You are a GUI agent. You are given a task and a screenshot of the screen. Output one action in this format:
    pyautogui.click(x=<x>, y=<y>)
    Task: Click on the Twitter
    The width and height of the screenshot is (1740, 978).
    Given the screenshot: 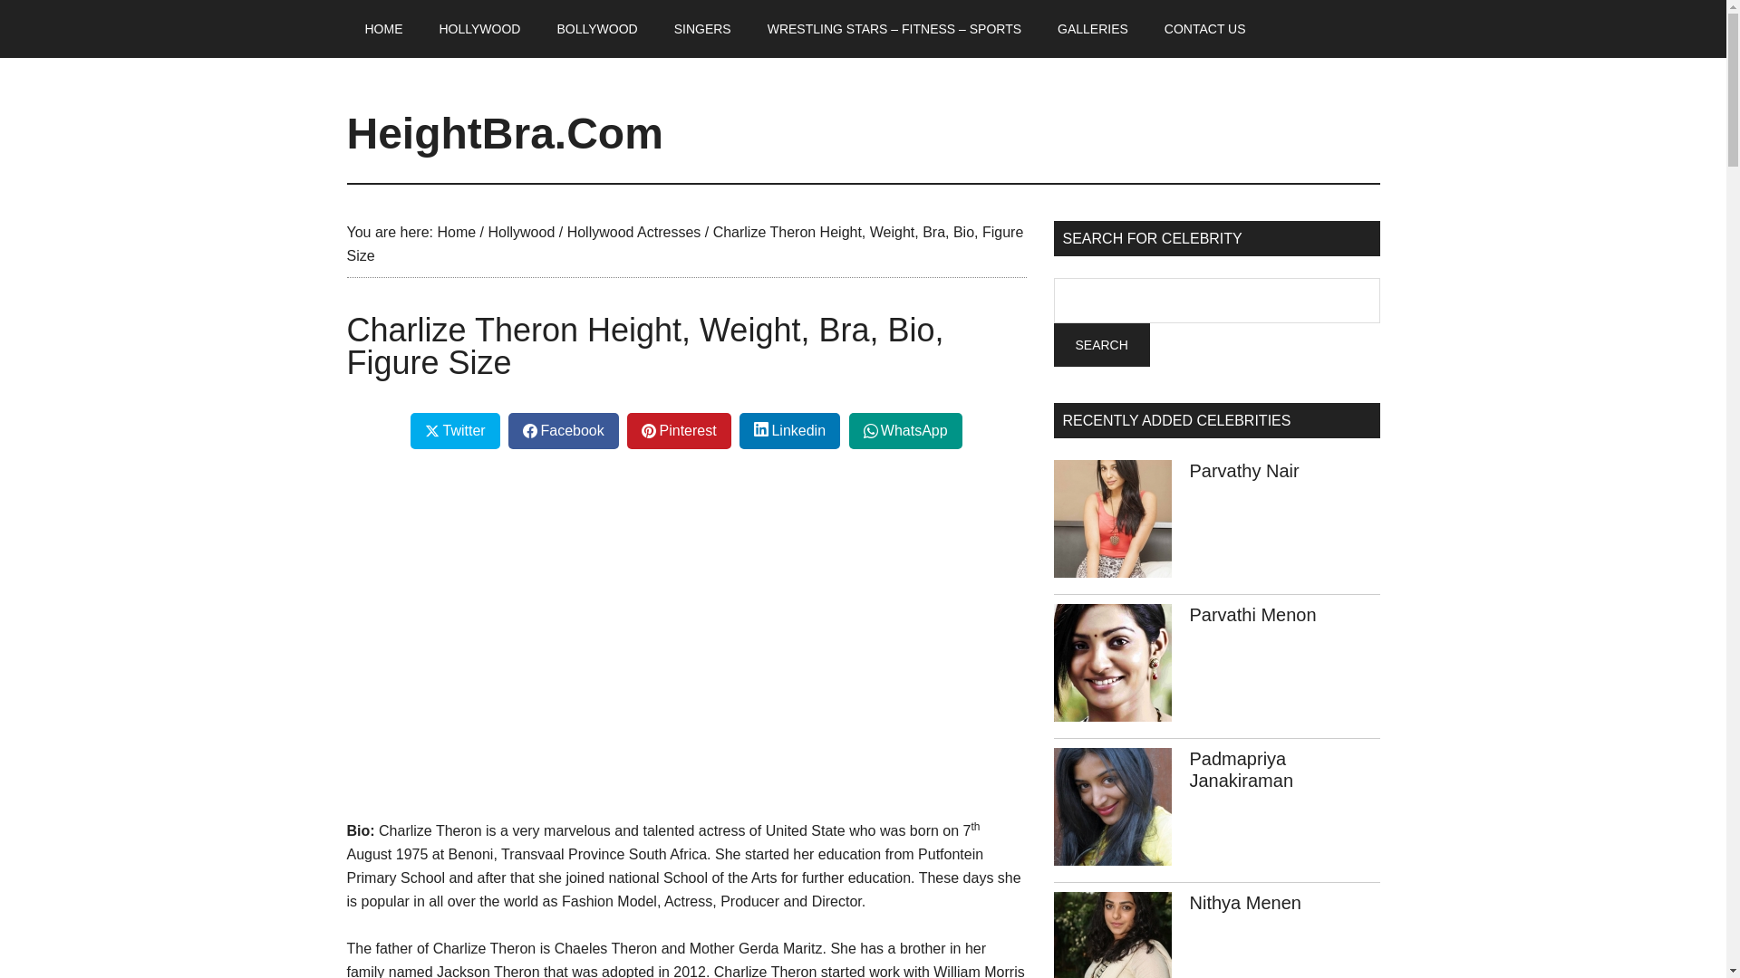 What is the action you would take?
    pyautogui.click(x=455, y=430)
    